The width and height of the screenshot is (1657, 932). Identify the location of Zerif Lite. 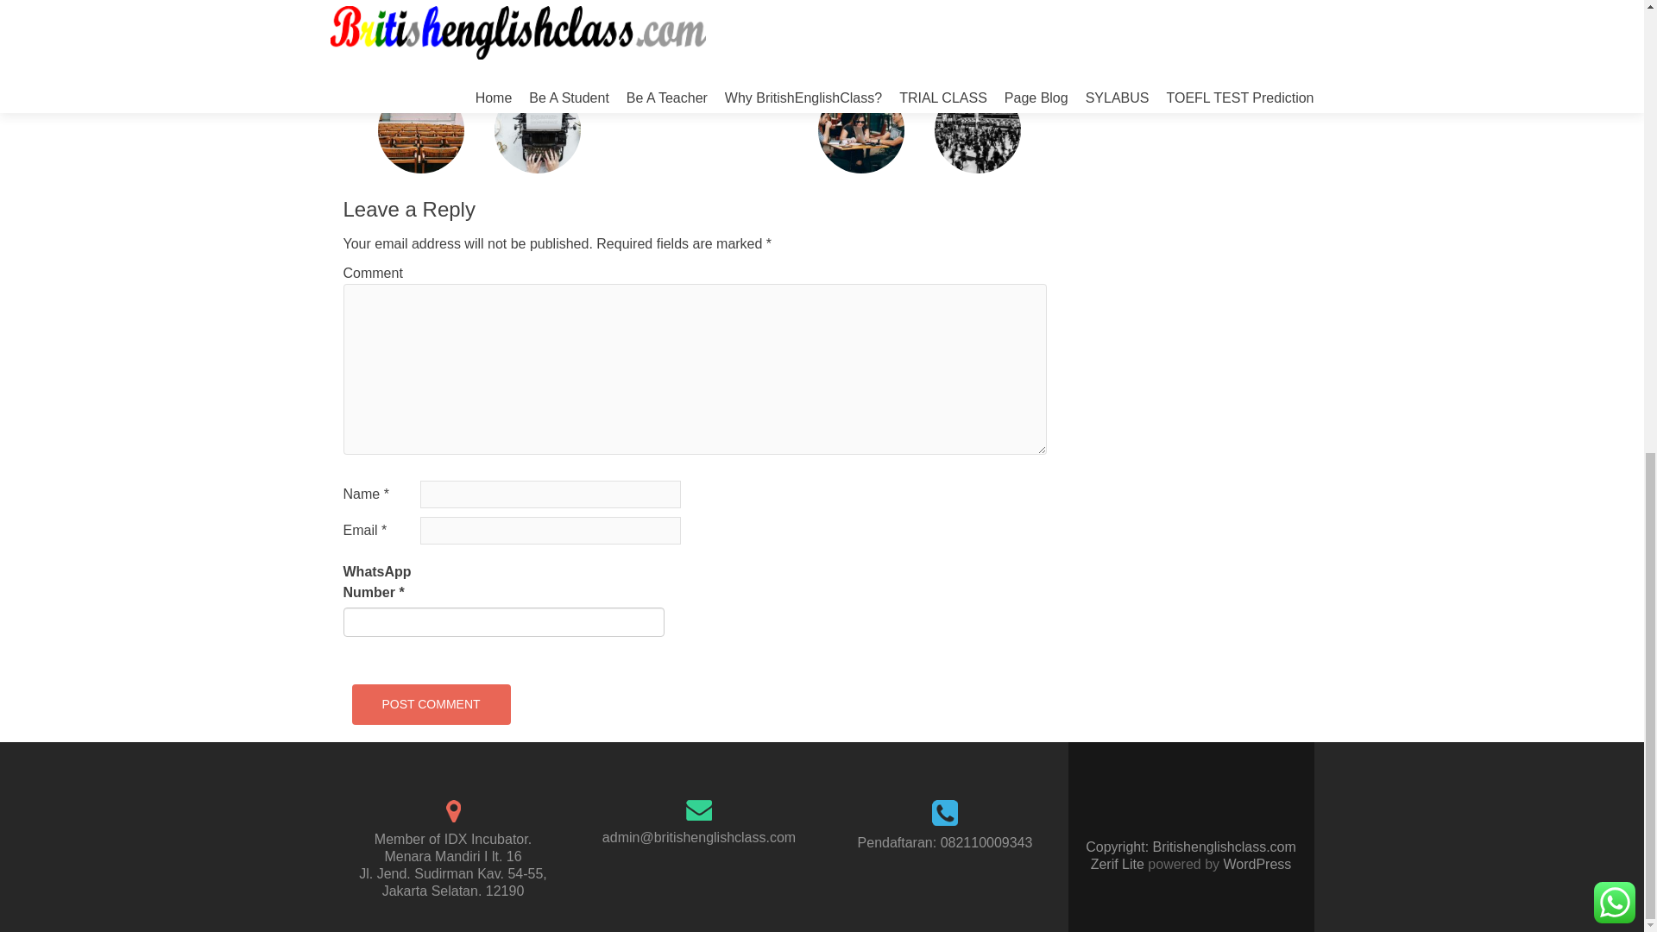
(1118, 863).